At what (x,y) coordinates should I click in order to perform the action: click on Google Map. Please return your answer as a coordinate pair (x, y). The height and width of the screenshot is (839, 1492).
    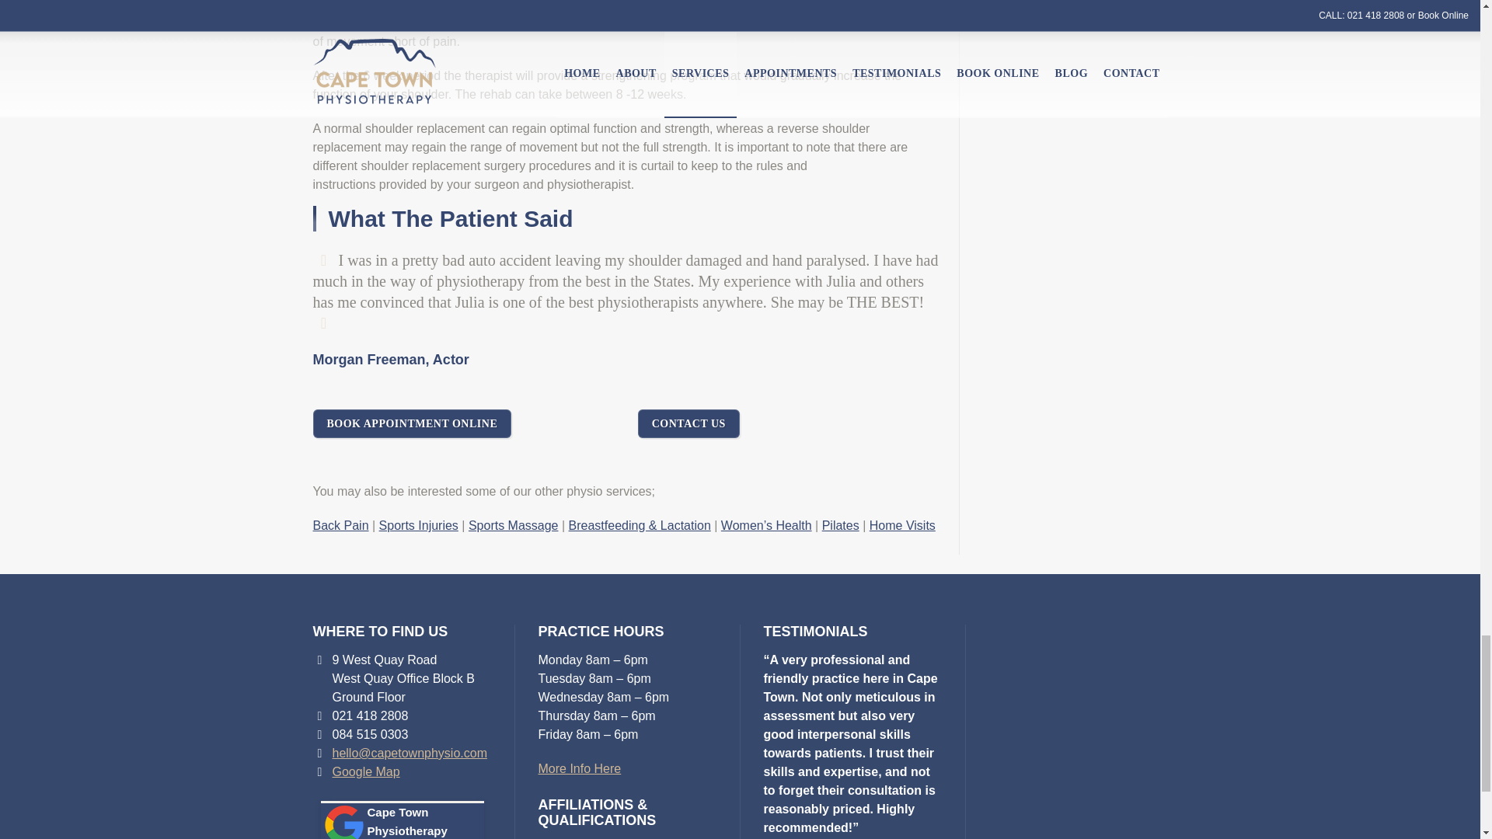
    Looking at the image, I should click on (366, 771).